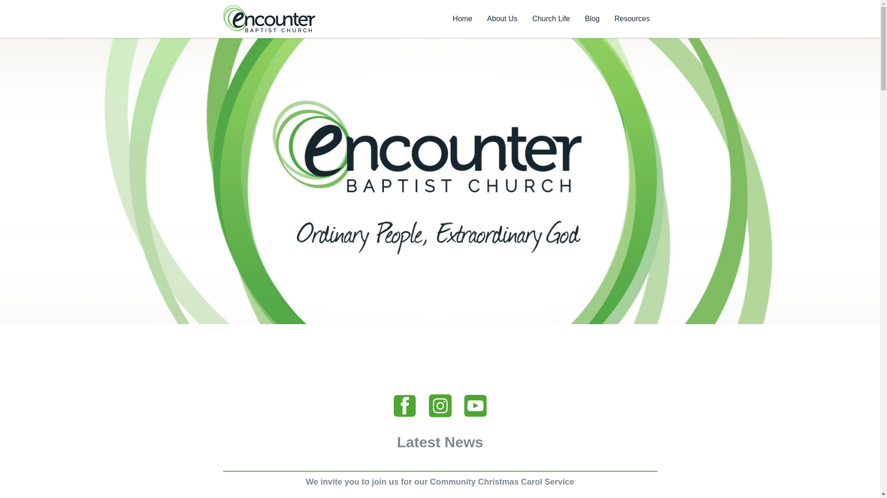 This screenshot has height=498, width=887. I want to click on Blog, so click(592, 19).